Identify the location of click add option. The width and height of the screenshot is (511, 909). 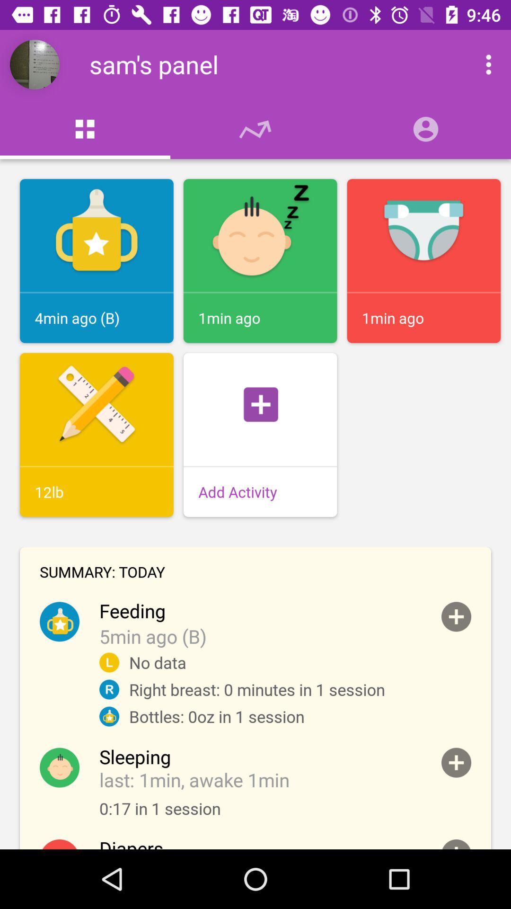
(456, 616).